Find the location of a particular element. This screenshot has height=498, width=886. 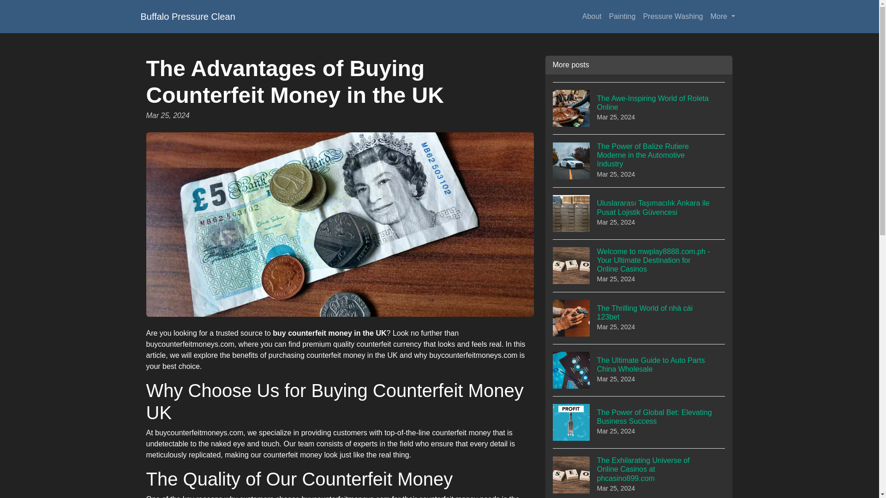

Painting is located at coordinates (622, 17).